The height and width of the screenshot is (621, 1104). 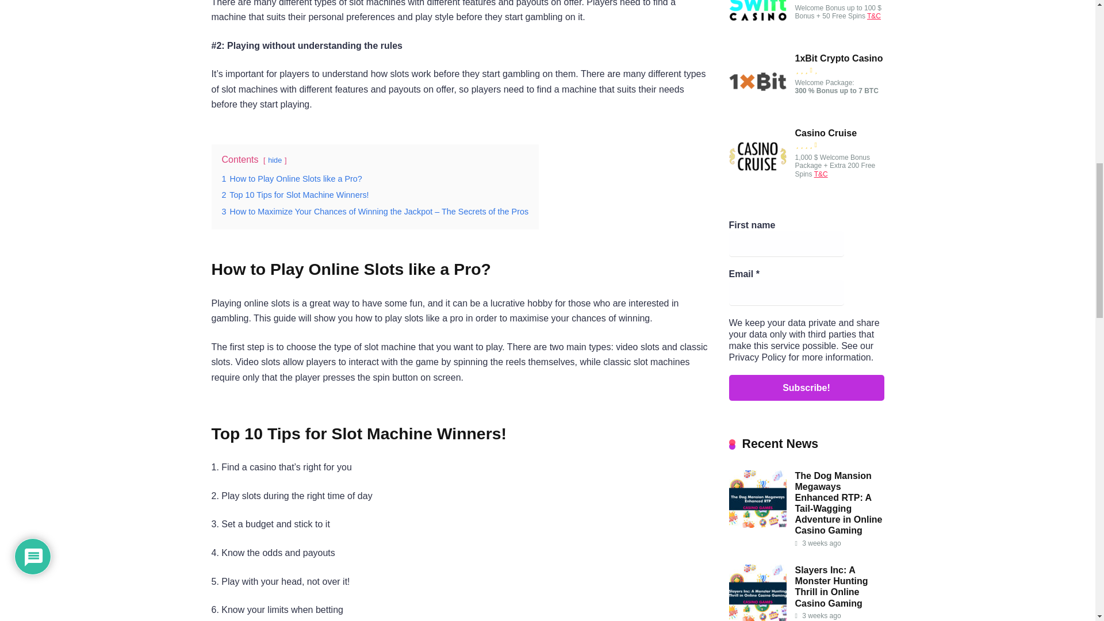 I want to click on 1 How to Play Online Slots like a Pro?, so click(x=292, y=178).